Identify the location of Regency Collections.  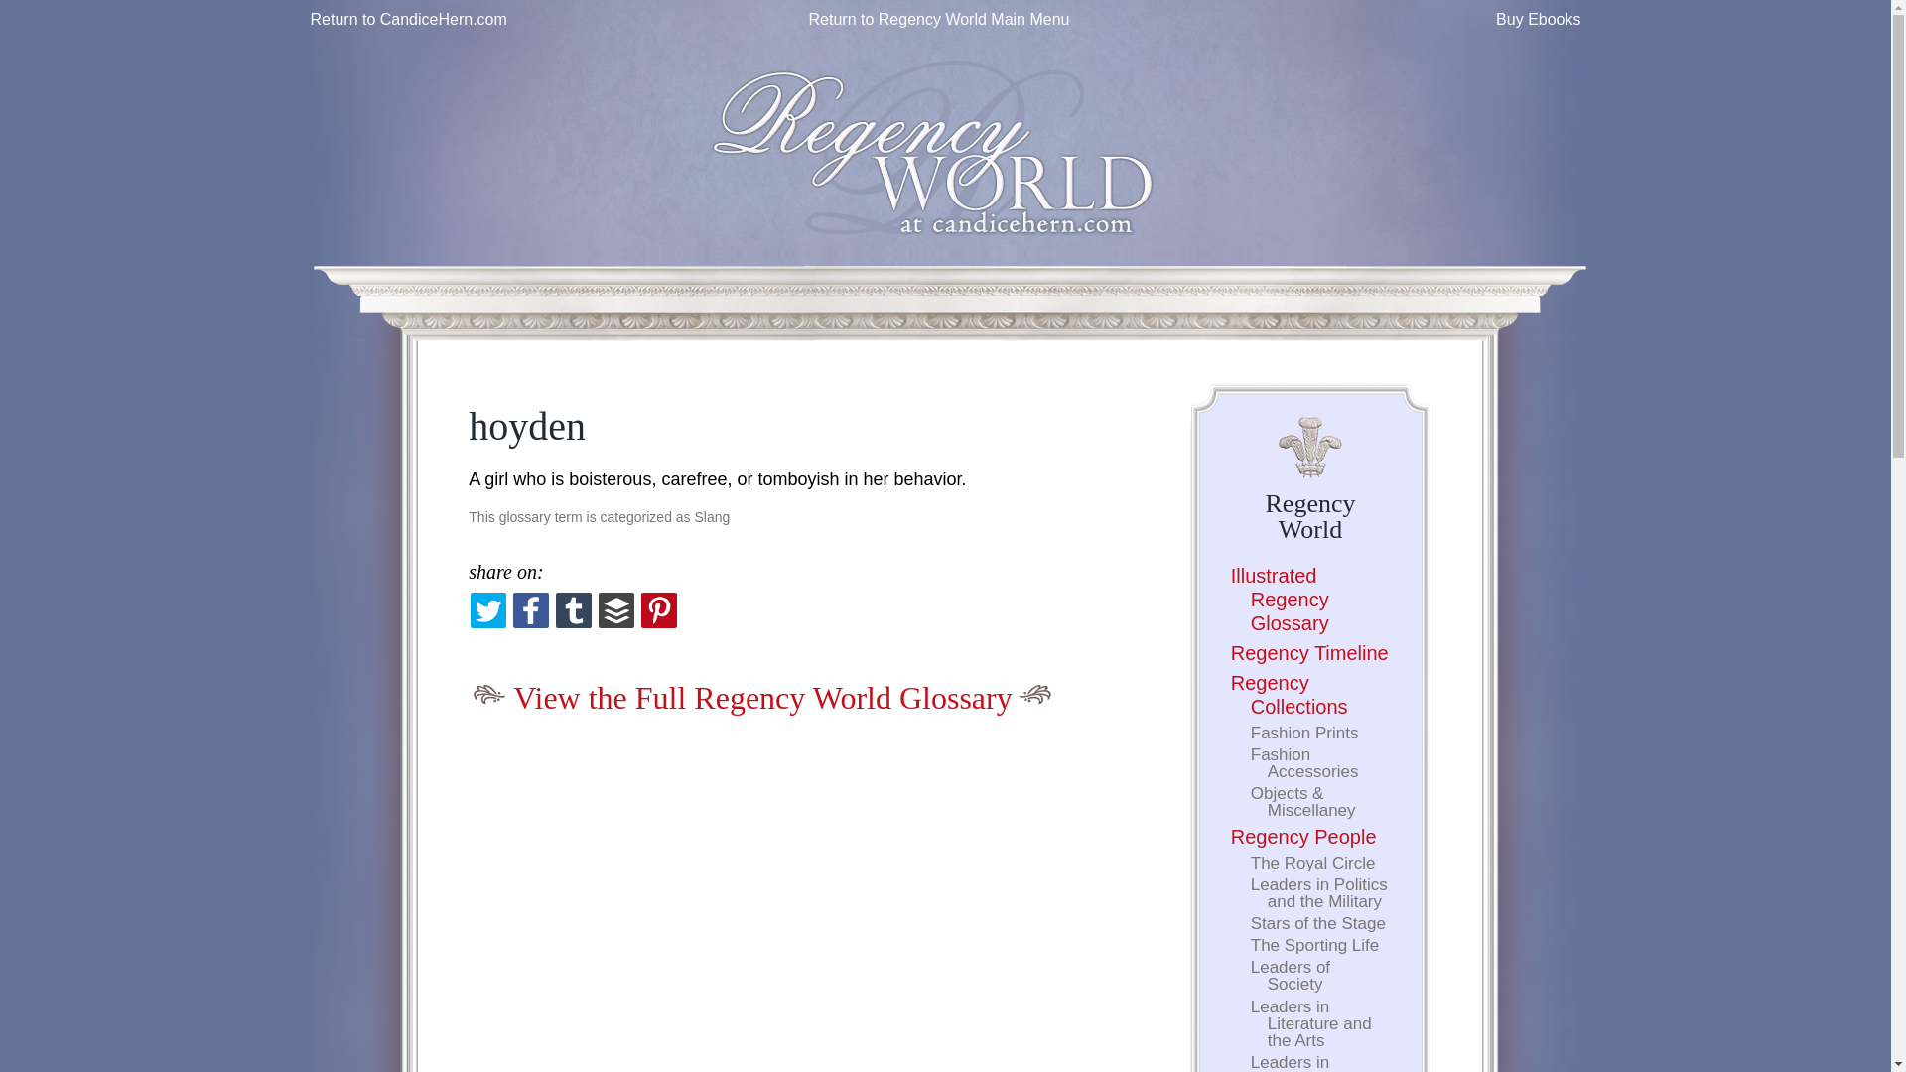
(1289, 695).